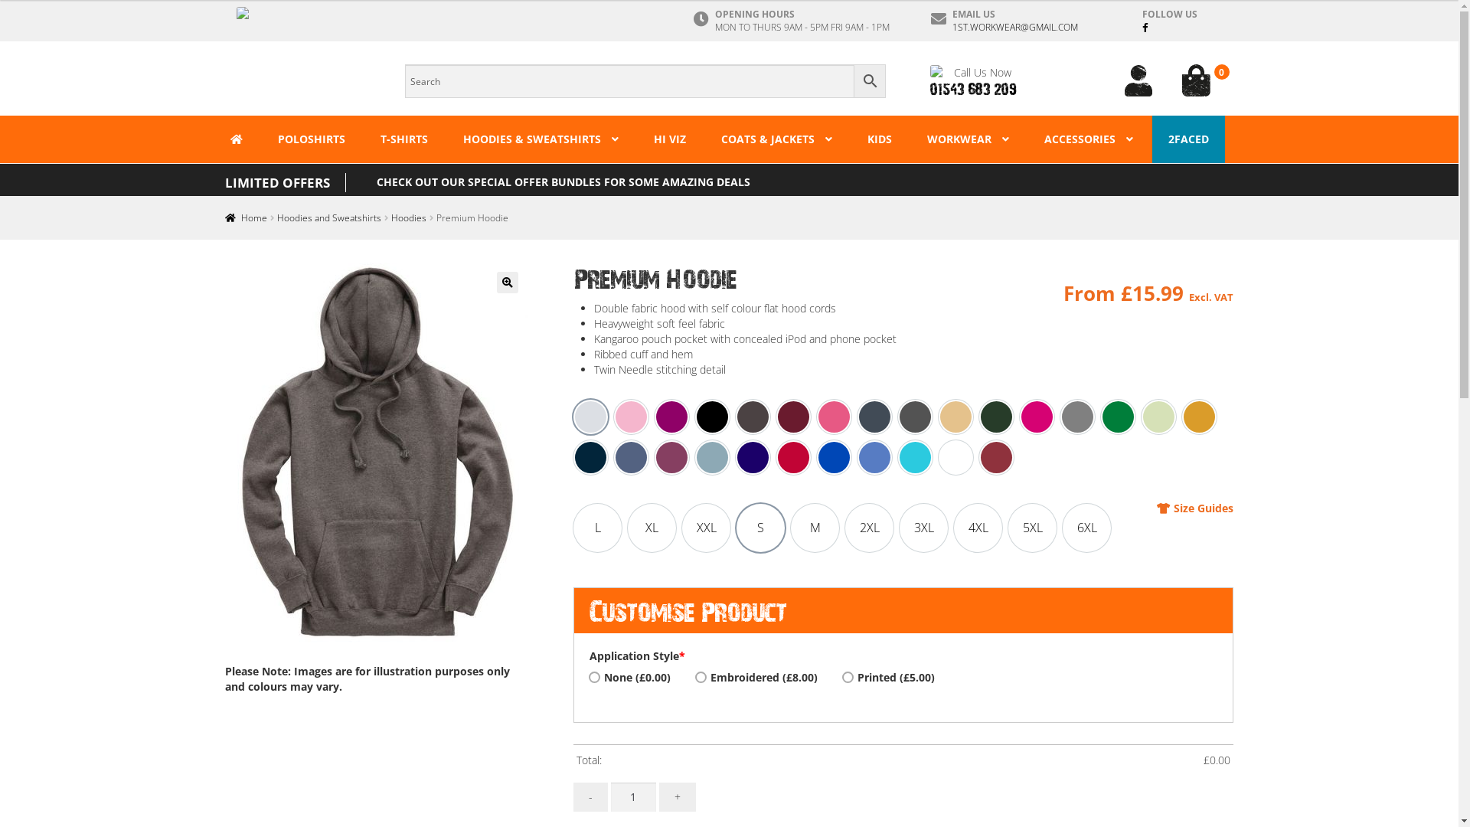 This screenshot has width=1470, height=827. I want to click on Mustard, so click(1199, 417).